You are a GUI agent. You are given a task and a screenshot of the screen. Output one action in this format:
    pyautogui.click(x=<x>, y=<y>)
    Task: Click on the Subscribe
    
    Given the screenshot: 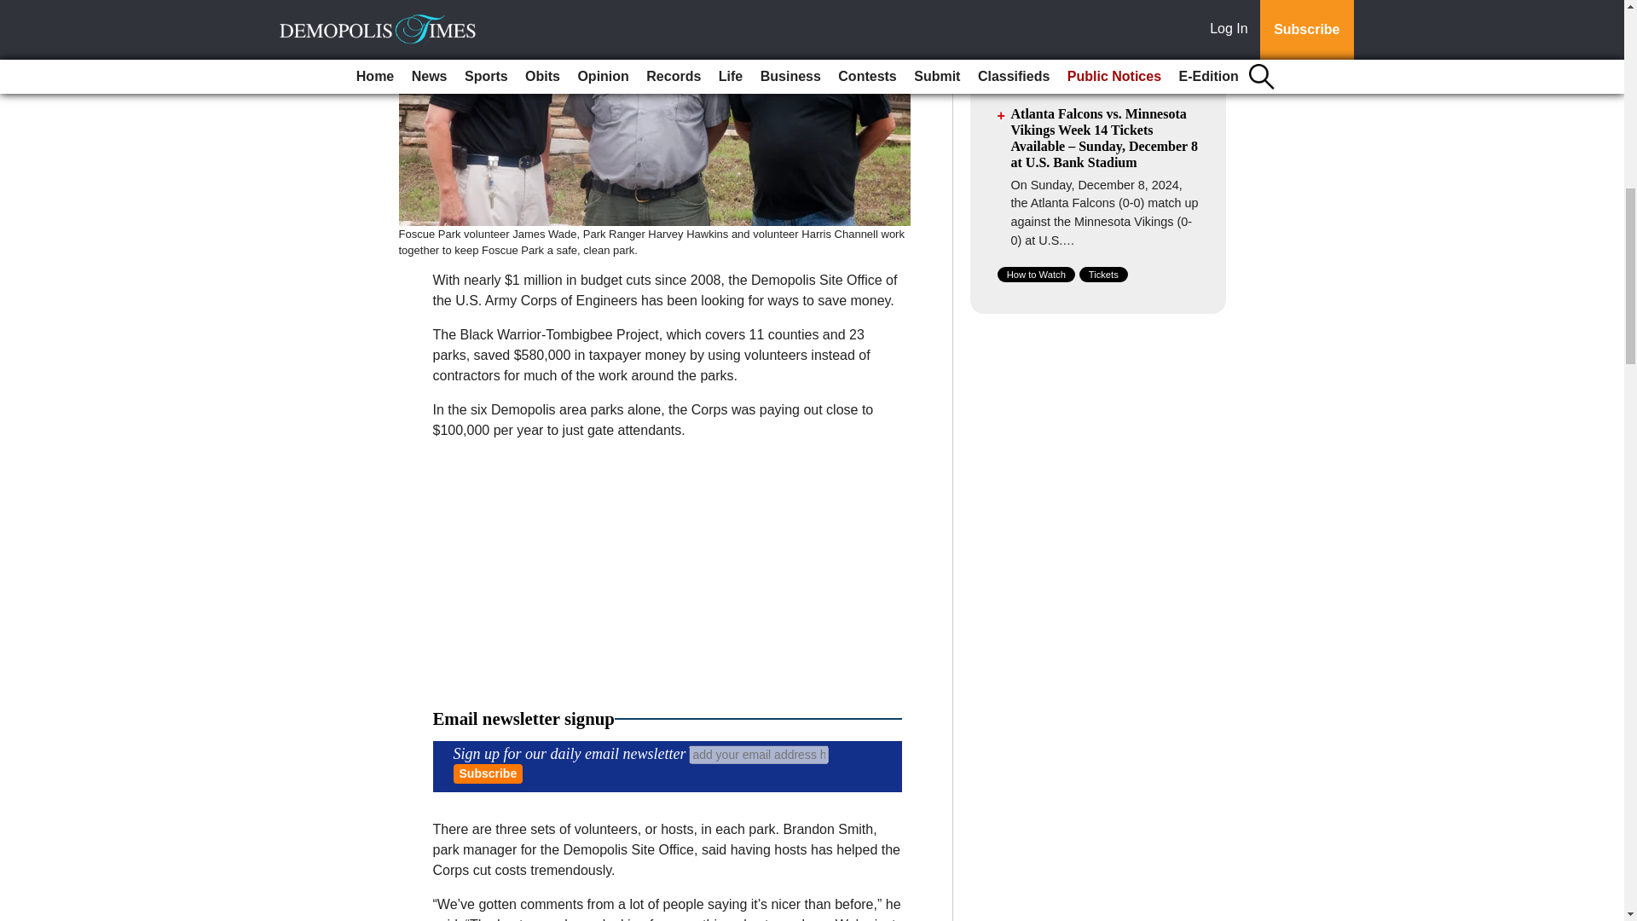 What is the action you would take?
    pyautogui.click(x=488, y=774)
    